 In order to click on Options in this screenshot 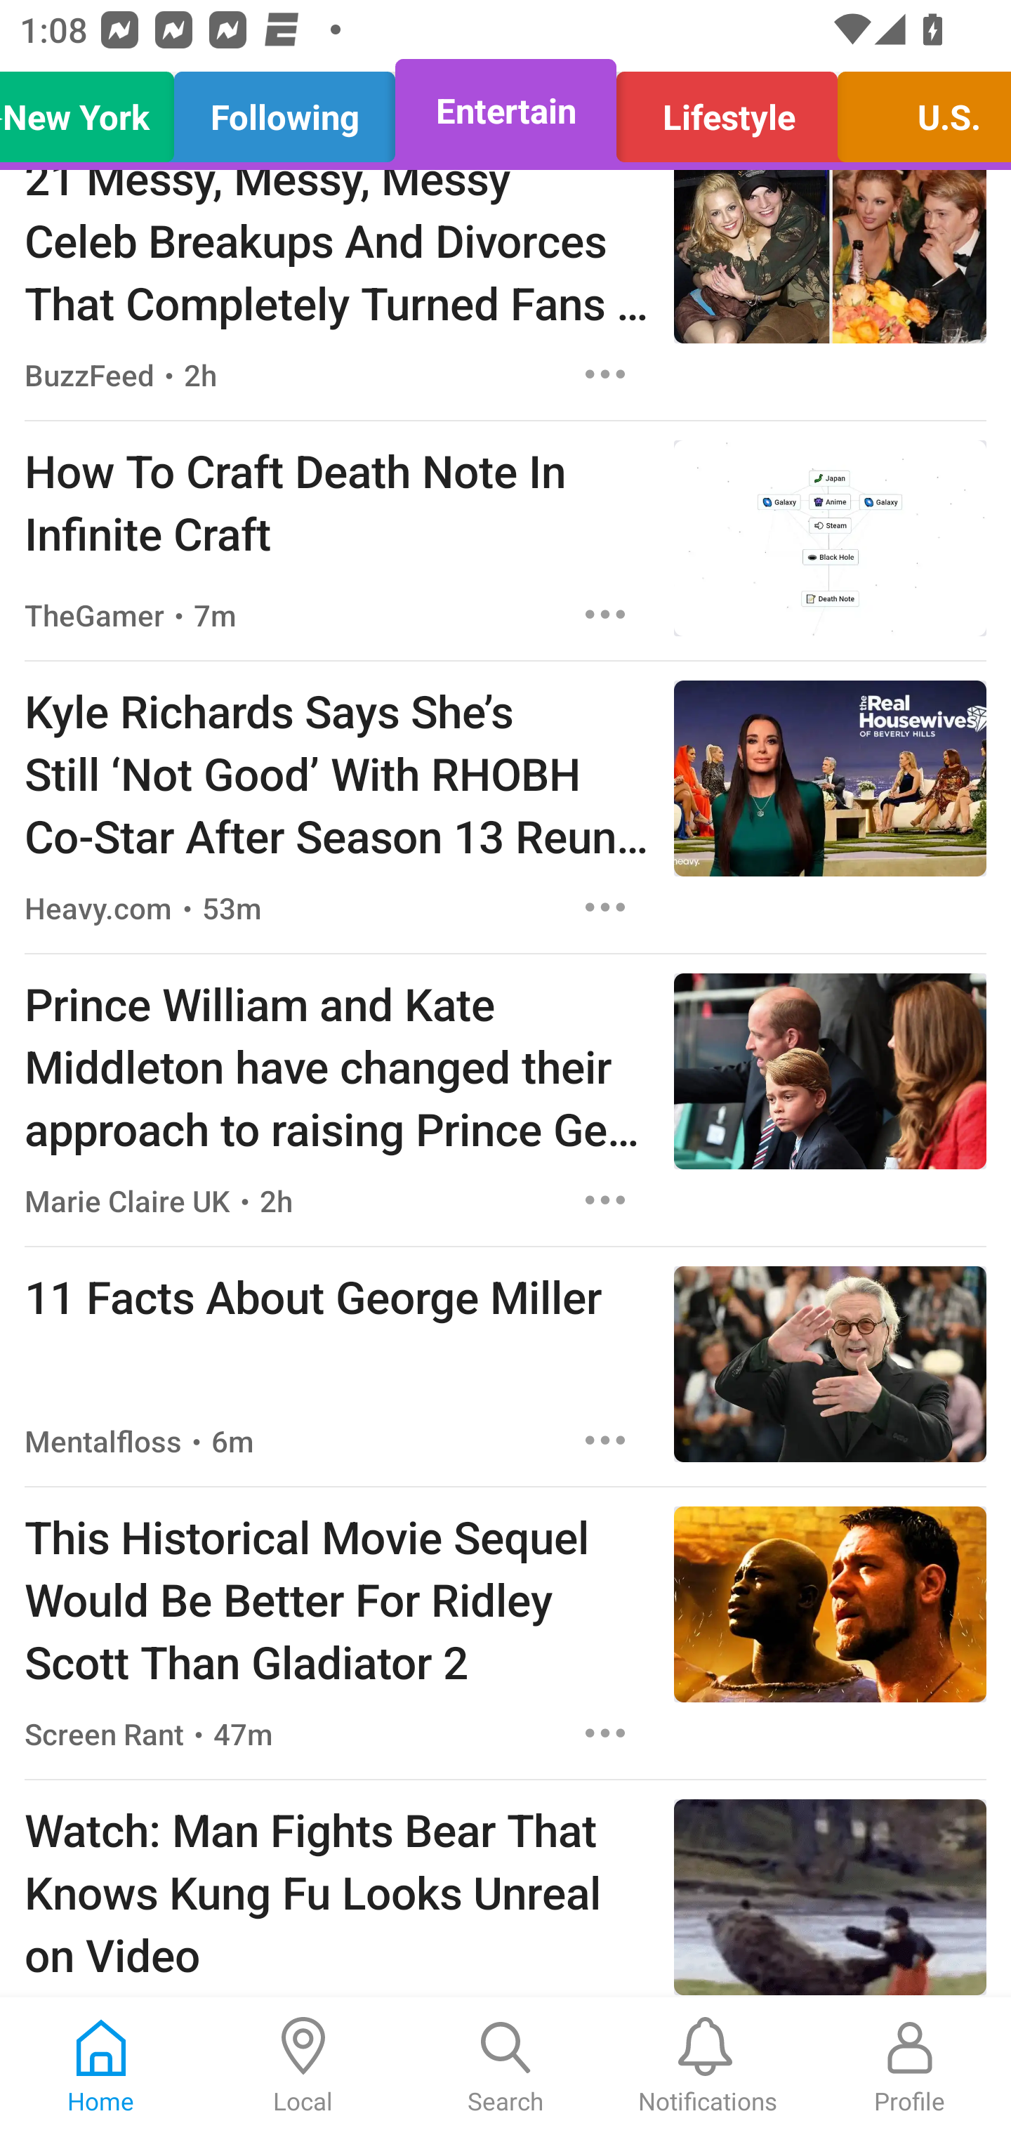, I will do `click(605, 1733)`.